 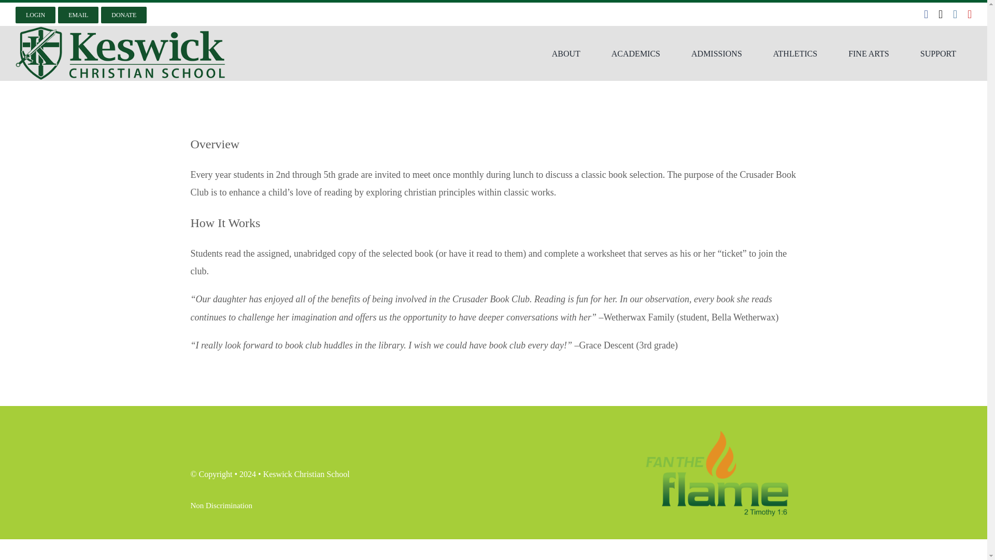 What do you see at coordinates (566, 53) in the screenshot?
I see `ABOUT` at bounding box center [566, 53].